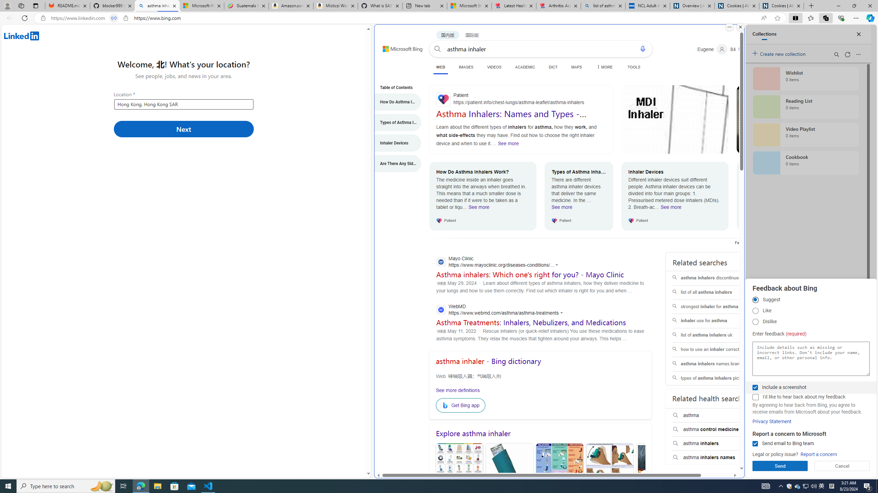  I want to click on Explore asthma inhaler, so click(540, 433).